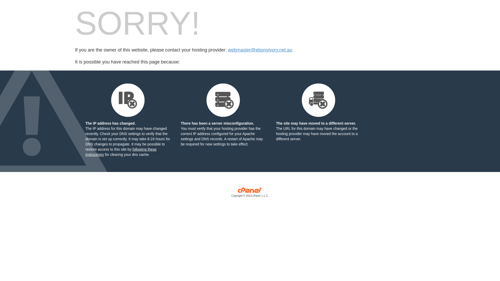  I want to click on webmaster@ebonyivory.net.au, so click(260, 50).